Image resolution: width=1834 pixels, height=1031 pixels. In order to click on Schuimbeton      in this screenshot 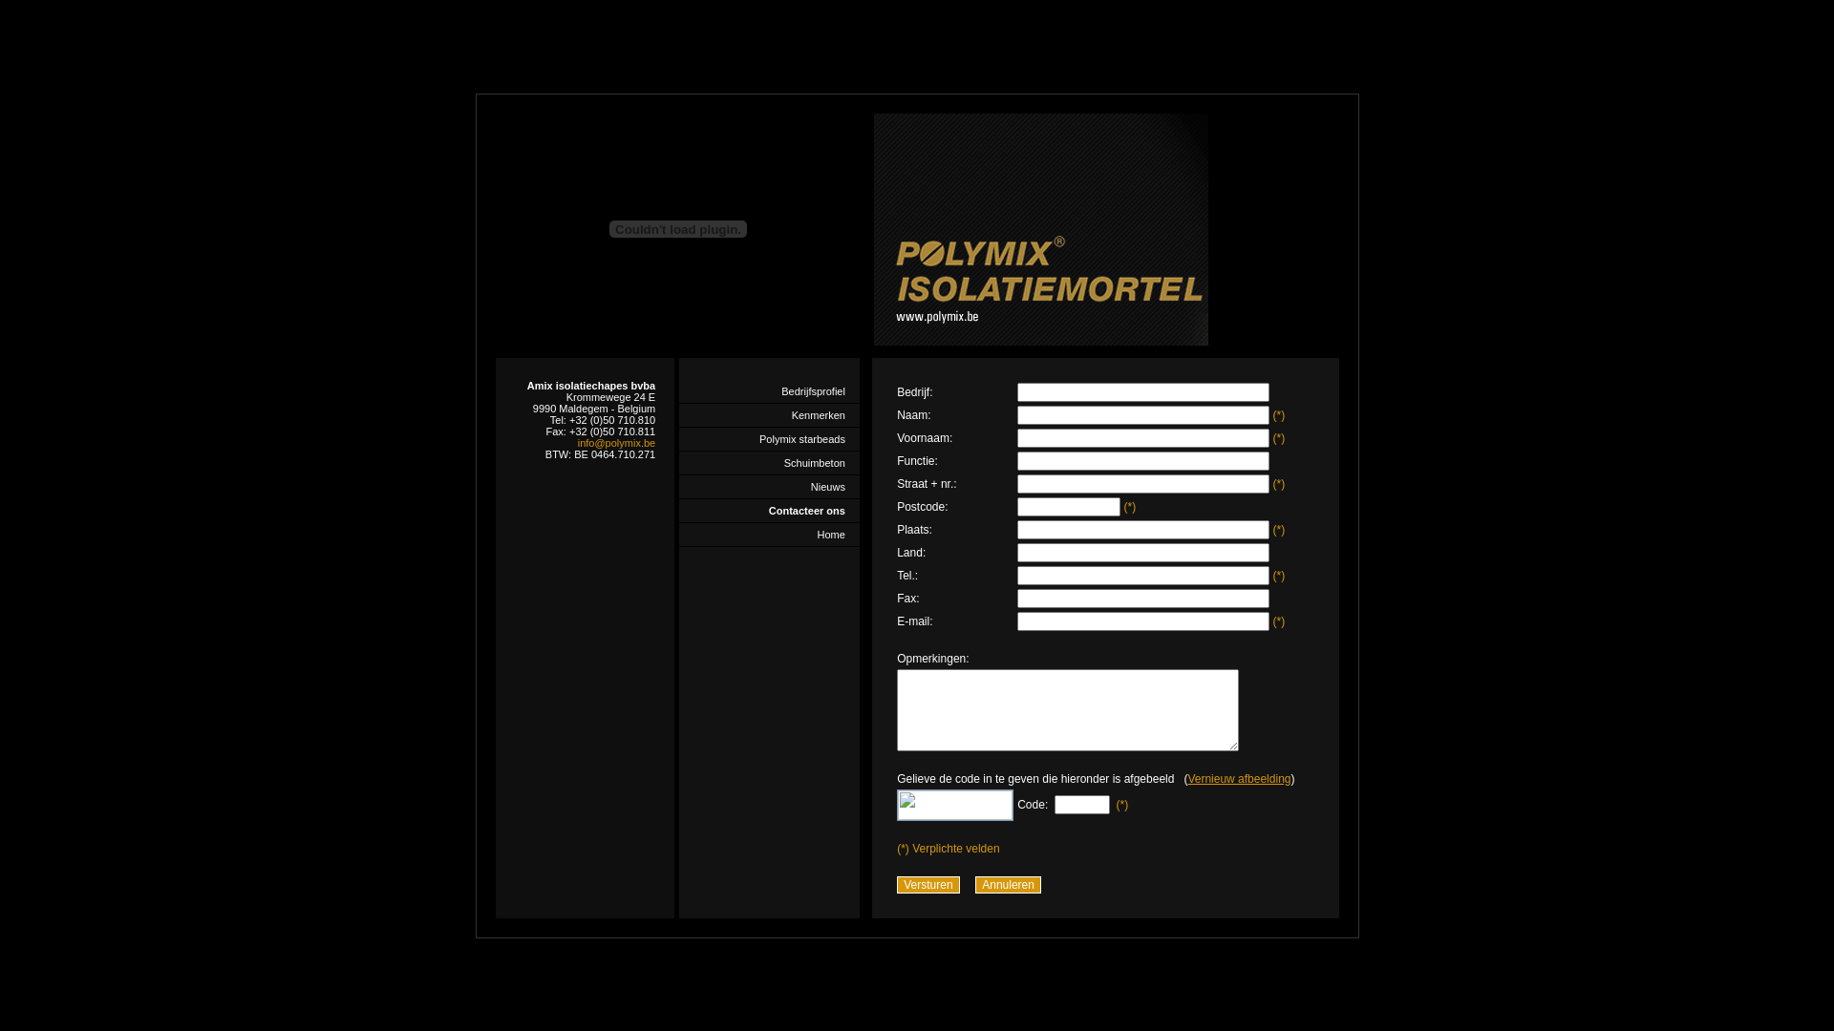, I will do `click(770, 462)`.